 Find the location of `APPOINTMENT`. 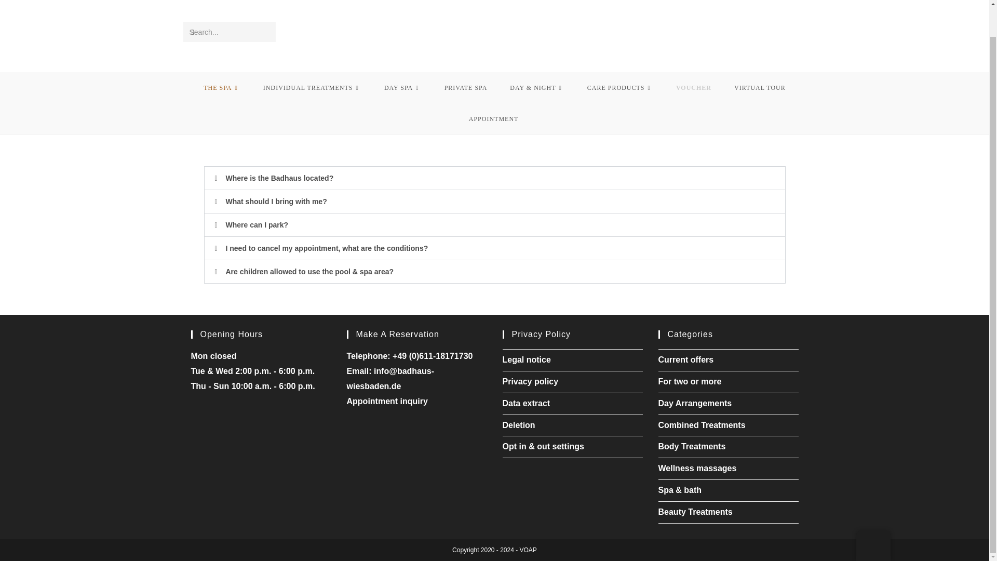

APPOINTMENT is located at coordinates (494, 118).